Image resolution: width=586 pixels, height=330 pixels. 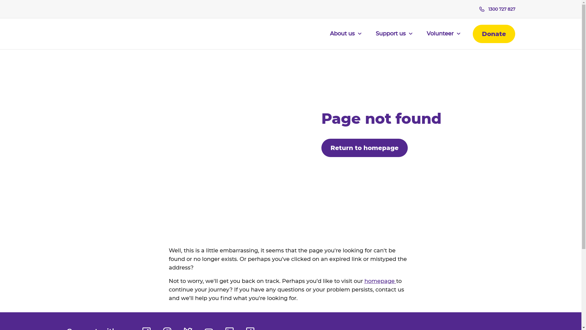 What do you see at coordinates (494, 34) in the screenshot?
I see `Donate` at bounding box center [494, 34].